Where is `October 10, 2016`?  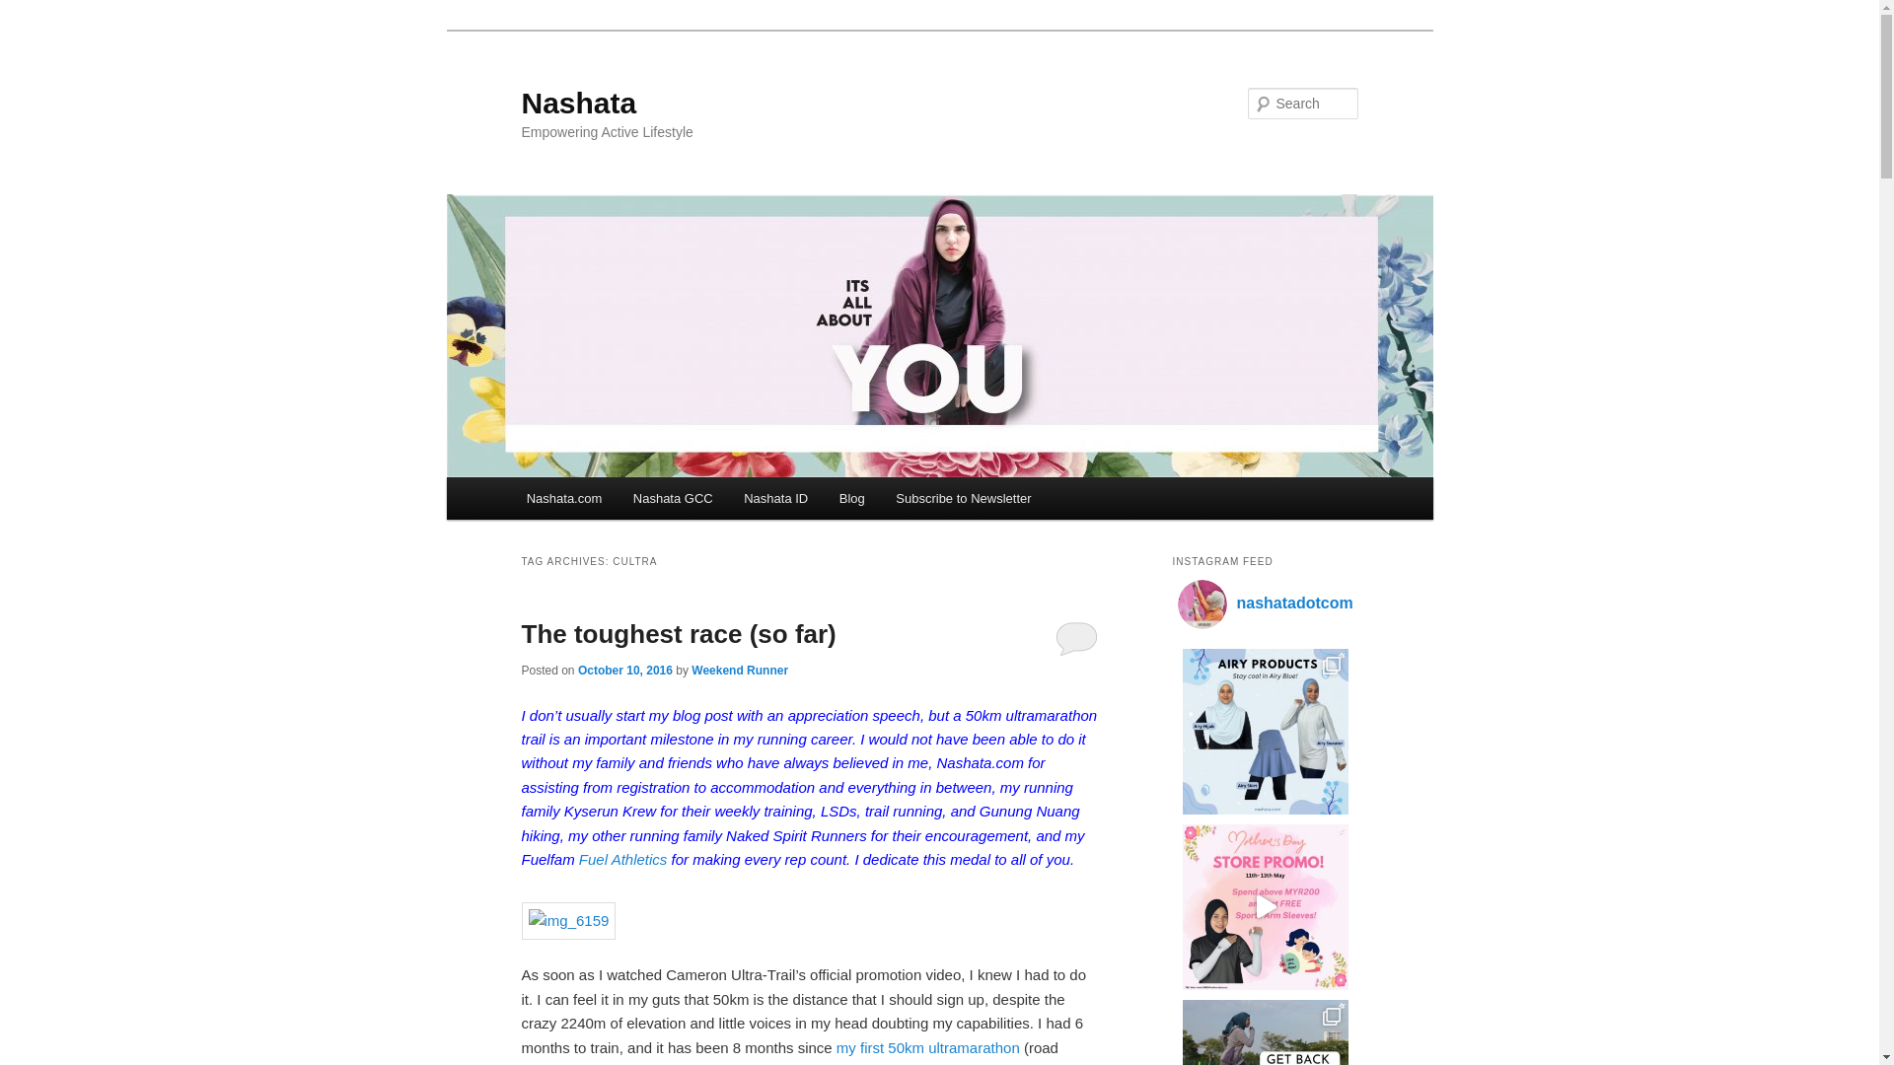
October 10, 2016 is located at coordinates (624, 670).